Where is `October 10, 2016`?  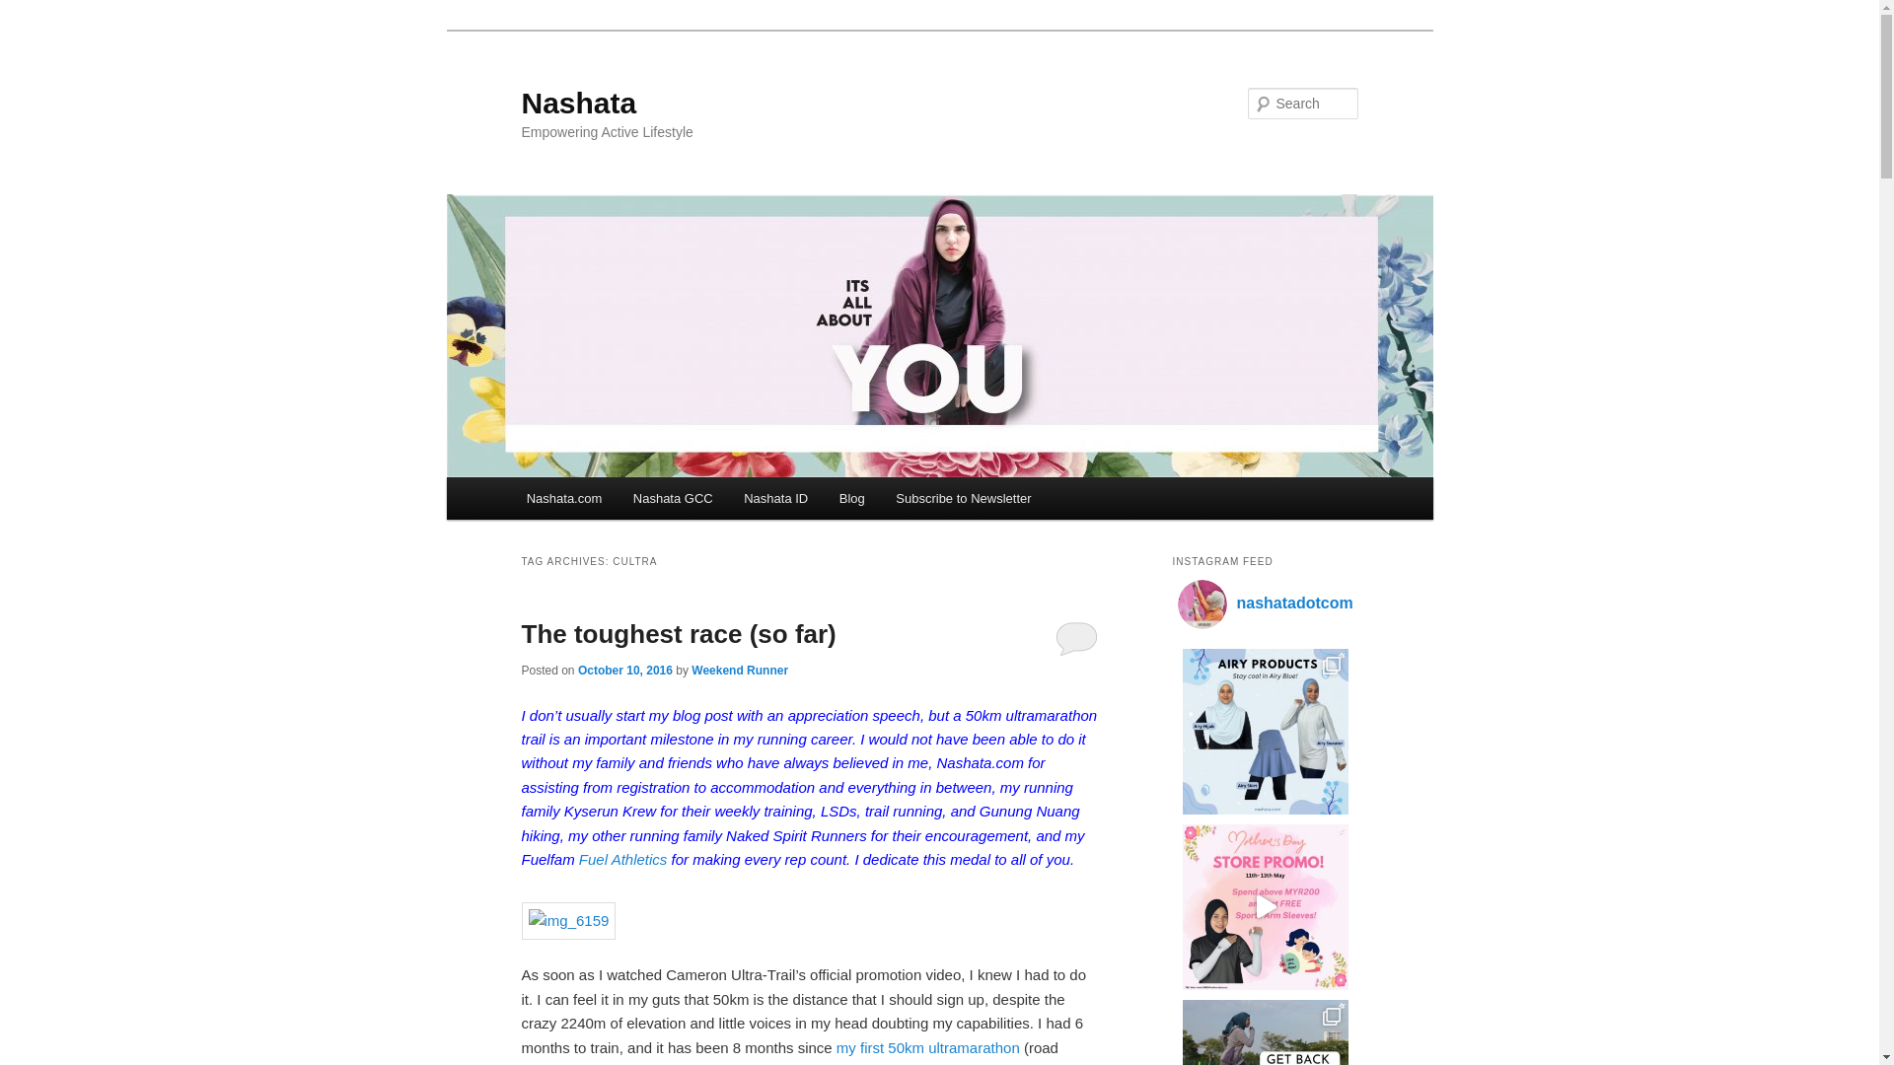
October 10, 2016 is located at coordinates (624, 670).